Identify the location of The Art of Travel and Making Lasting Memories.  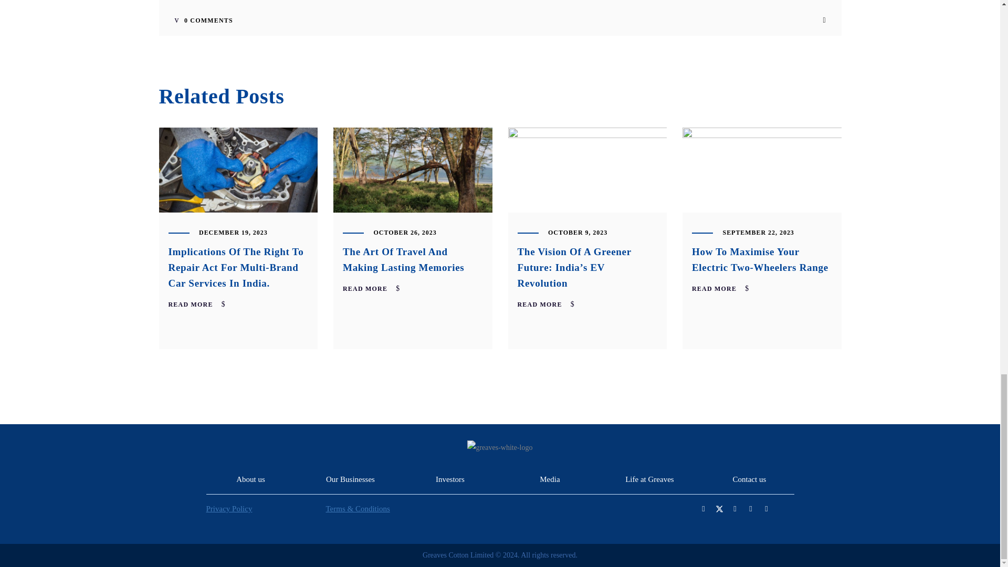
(403, 259).